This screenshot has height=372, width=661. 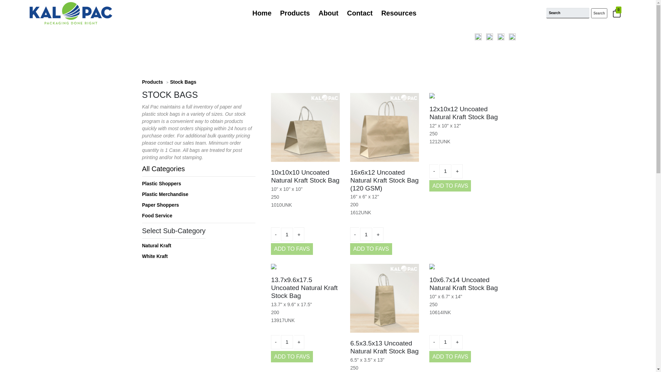 What do you see at coordinates (445, 171) in the screenshot?
I see `1` at bounding box center [445, 171].